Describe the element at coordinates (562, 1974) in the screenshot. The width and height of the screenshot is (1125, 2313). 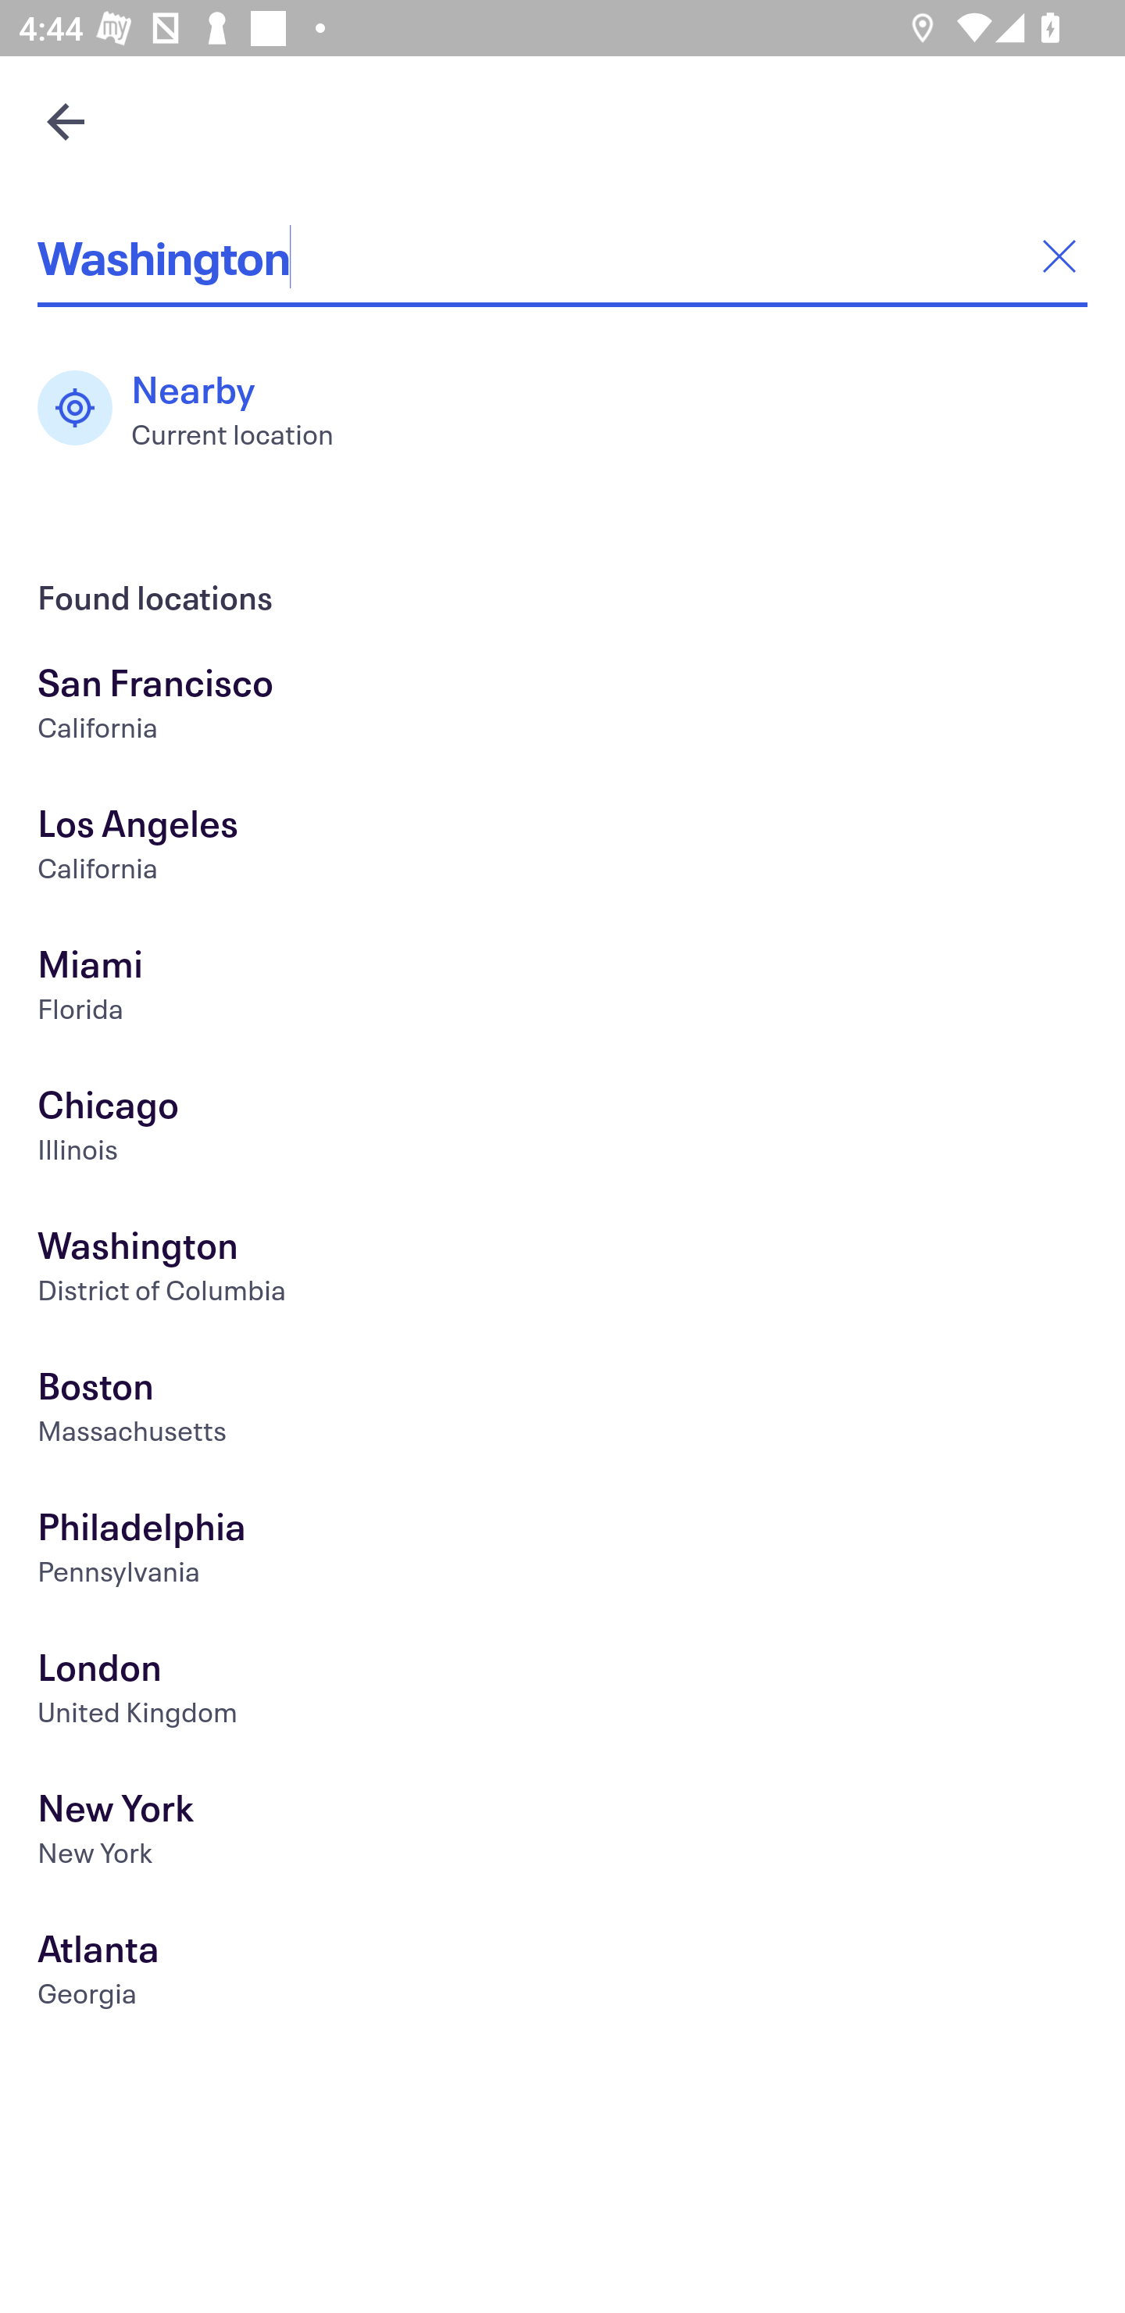
I see `Atlanta Georgia` at that location.